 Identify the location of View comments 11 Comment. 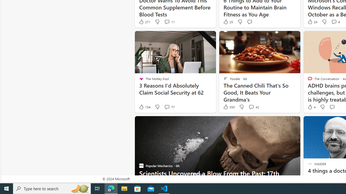
(167, 22).